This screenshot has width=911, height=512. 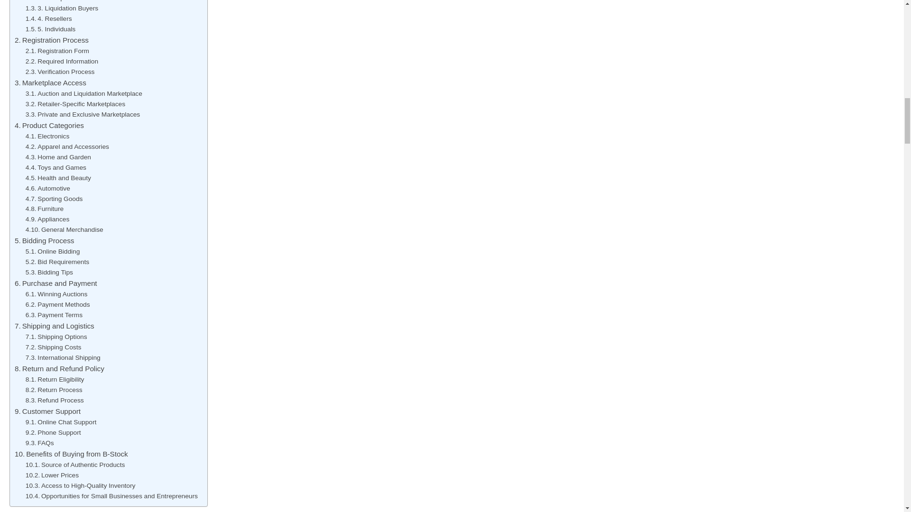 I want to click on 5. Individuals, so click(x=50, y=29).